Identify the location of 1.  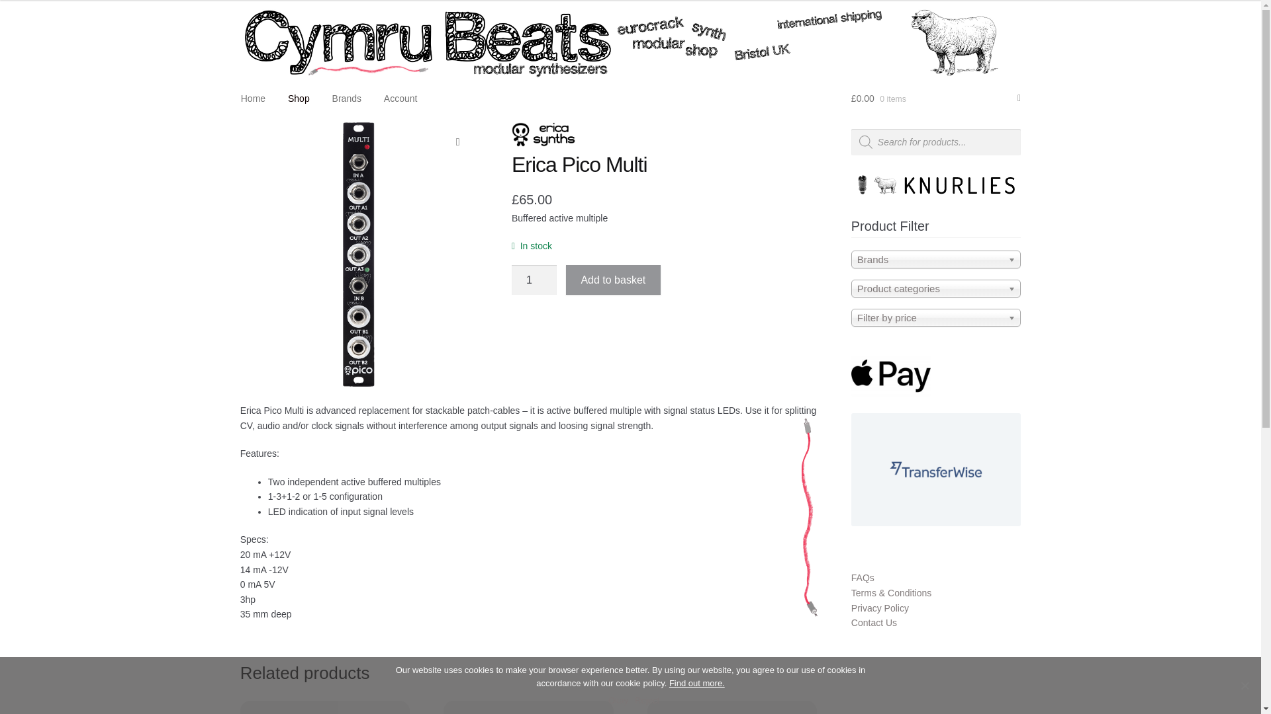
(534, 280).